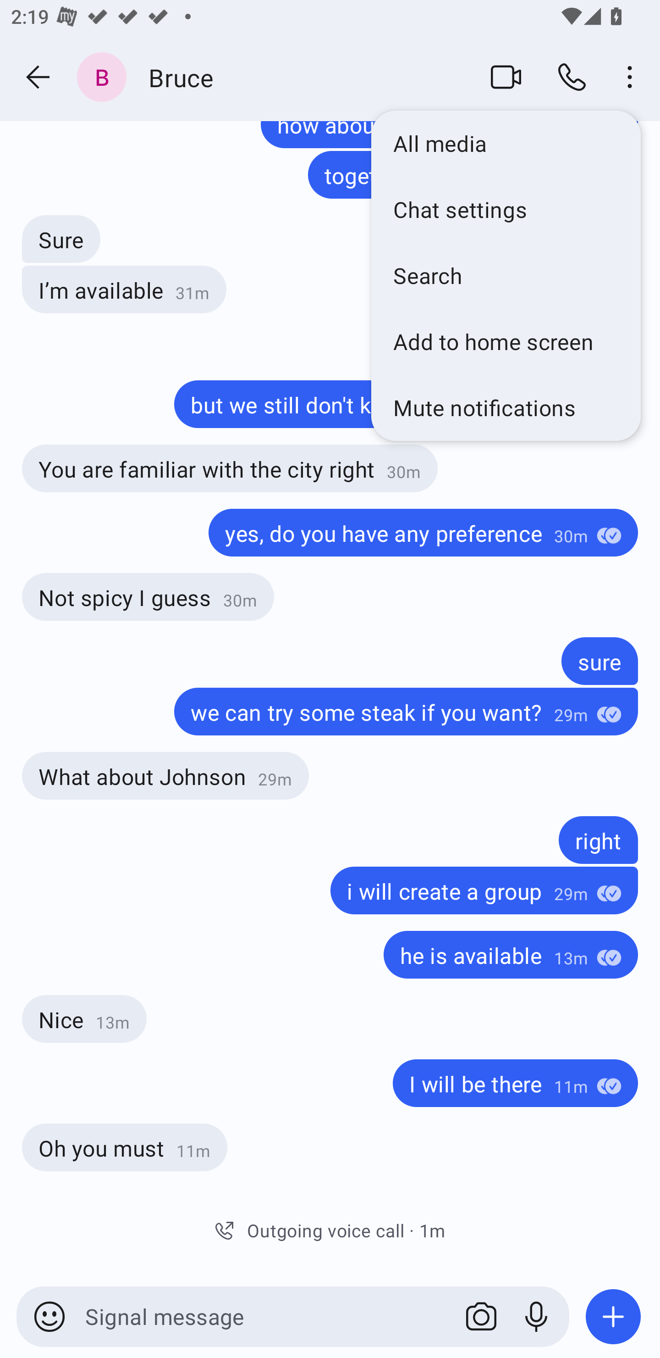 The image size is (660, 1358). What do you see at coordinates (506, 408) in the screenshot?
I see `Mute notifications` at bounding box center [506, 408].